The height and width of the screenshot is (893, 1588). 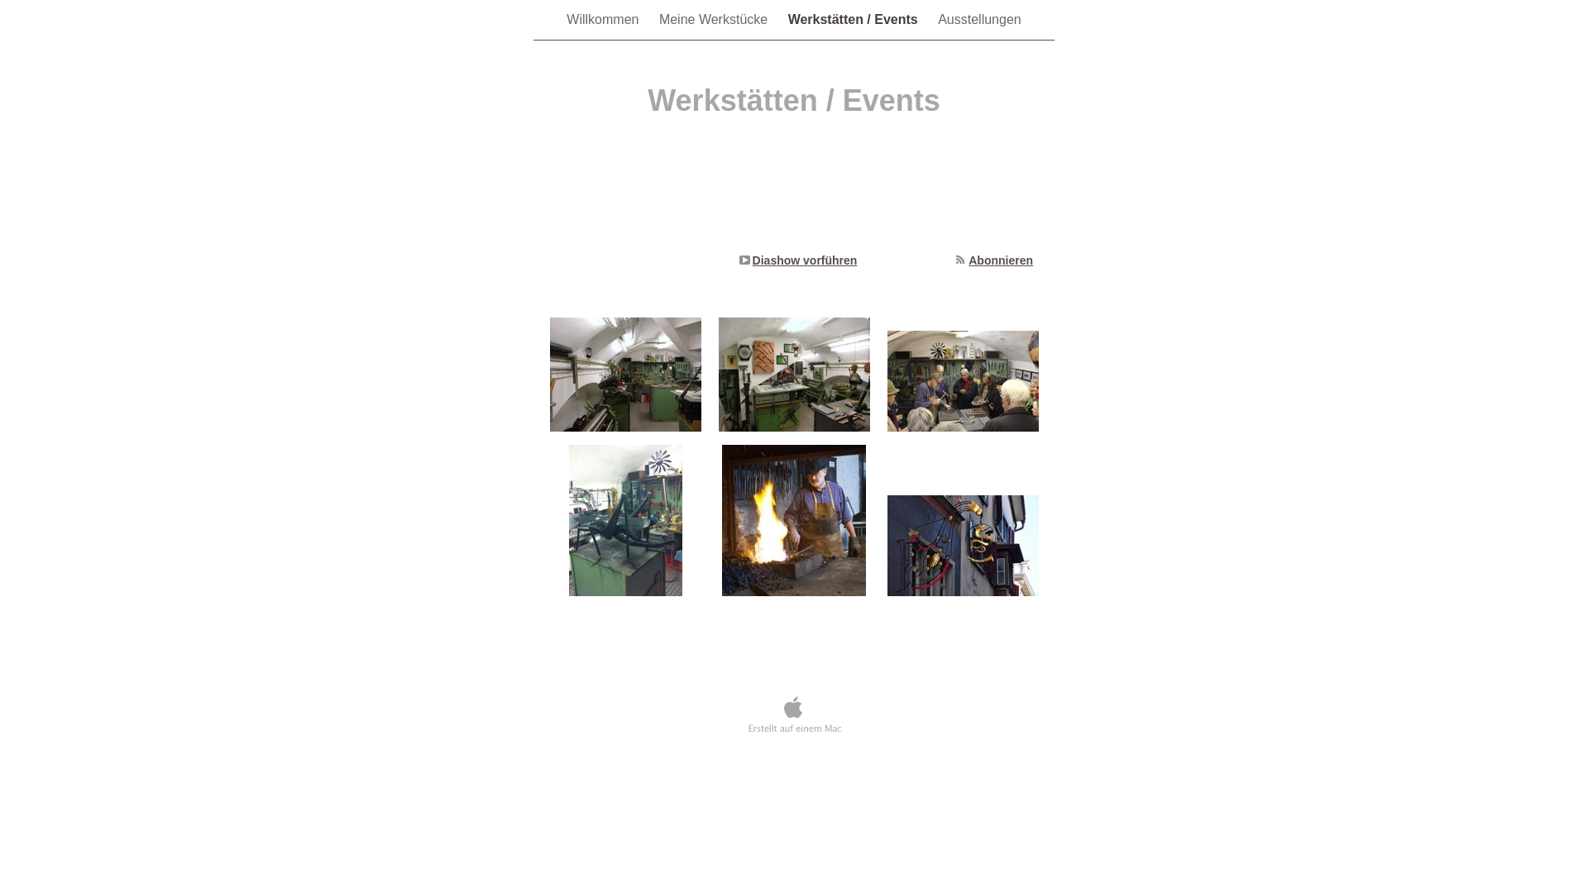 I want to click on Abonnieren, so click(x=1001, y=260).